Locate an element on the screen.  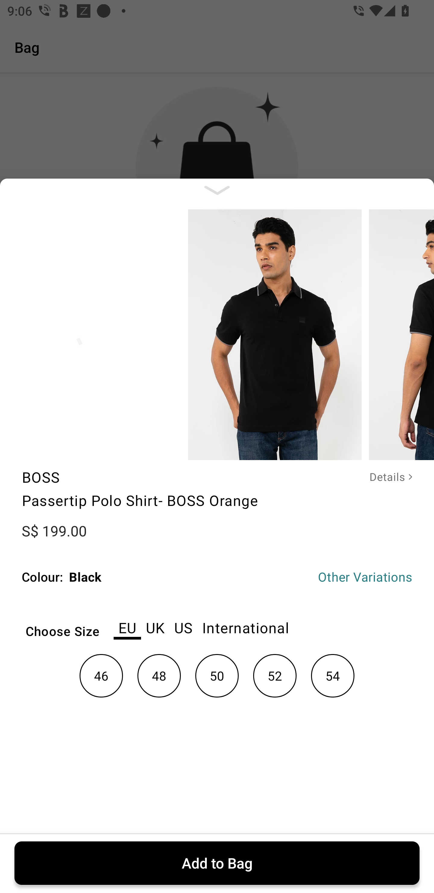
50 is located at coordinates (217, 675).